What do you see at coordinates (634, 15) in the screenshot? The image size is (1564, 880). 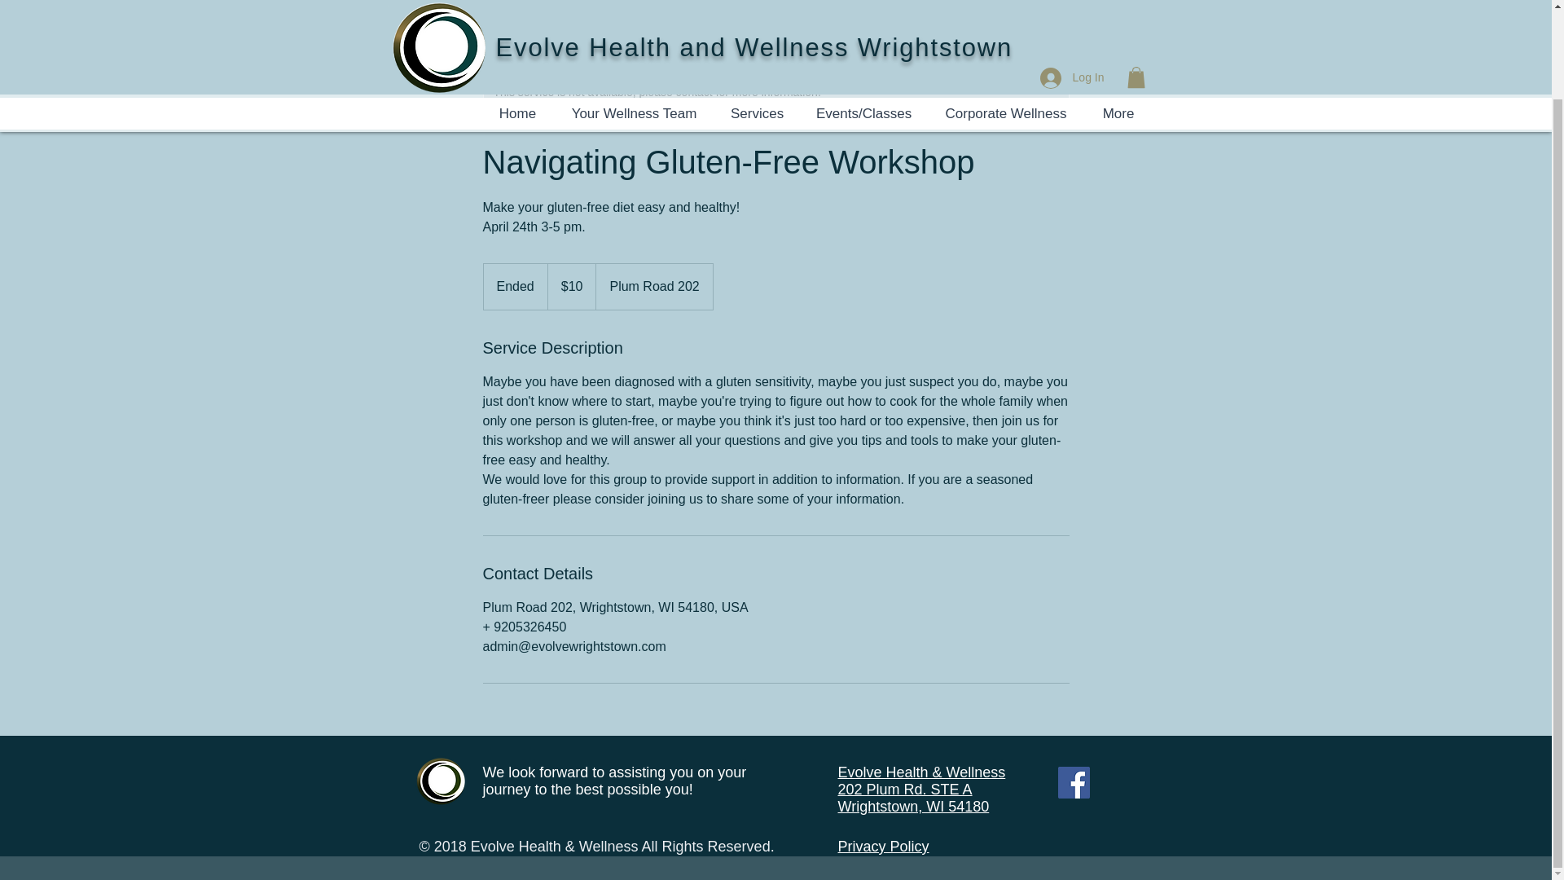 I see `Your Wellness Team` at bounding box center [634, 15].